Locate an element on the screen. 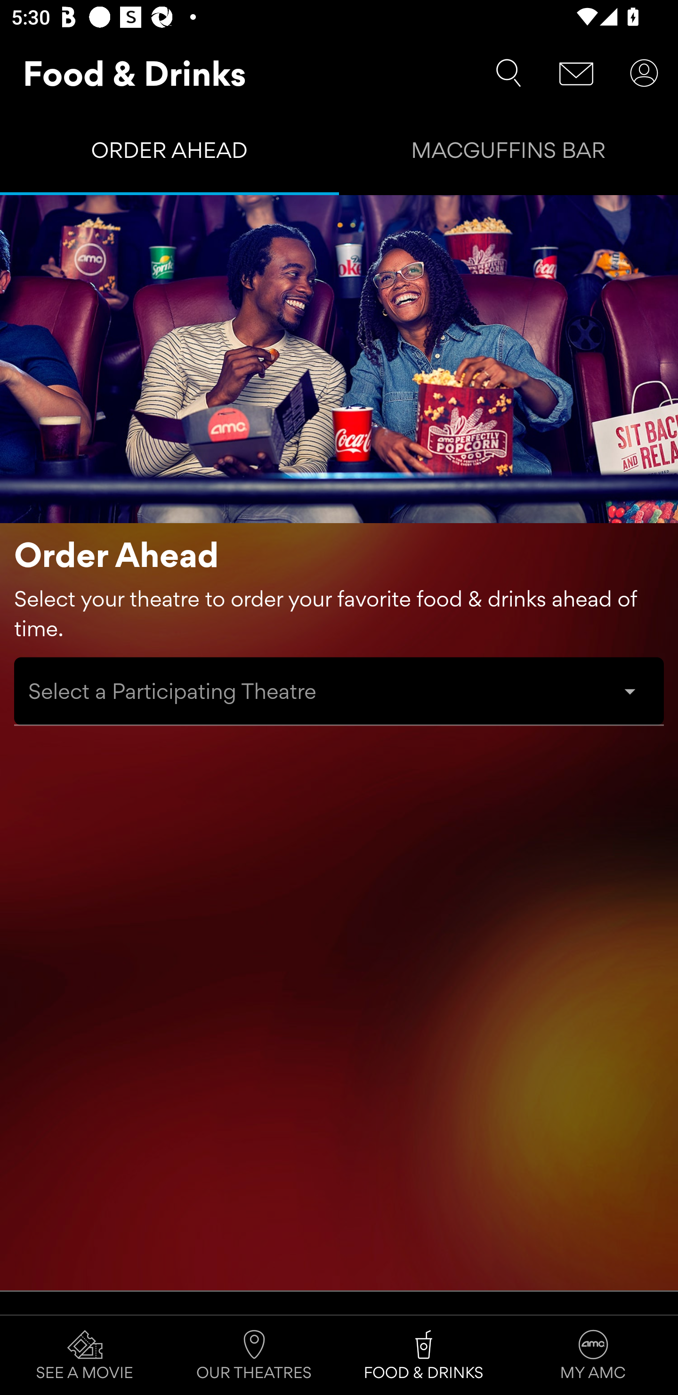 The image size is (678, 1395). MY AMC
Tab 4 of 4 is located at coordinates (593, 1355).